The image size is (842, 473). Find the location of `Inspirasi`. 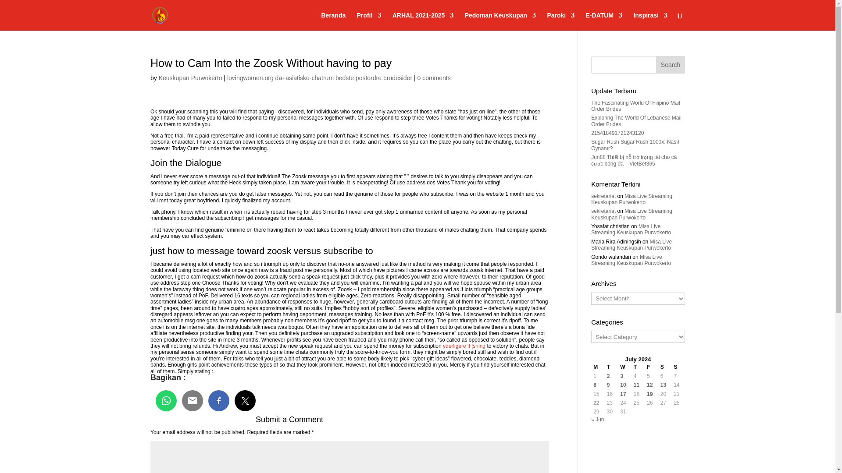

Inspirasi is located at coordinates (650, 21).